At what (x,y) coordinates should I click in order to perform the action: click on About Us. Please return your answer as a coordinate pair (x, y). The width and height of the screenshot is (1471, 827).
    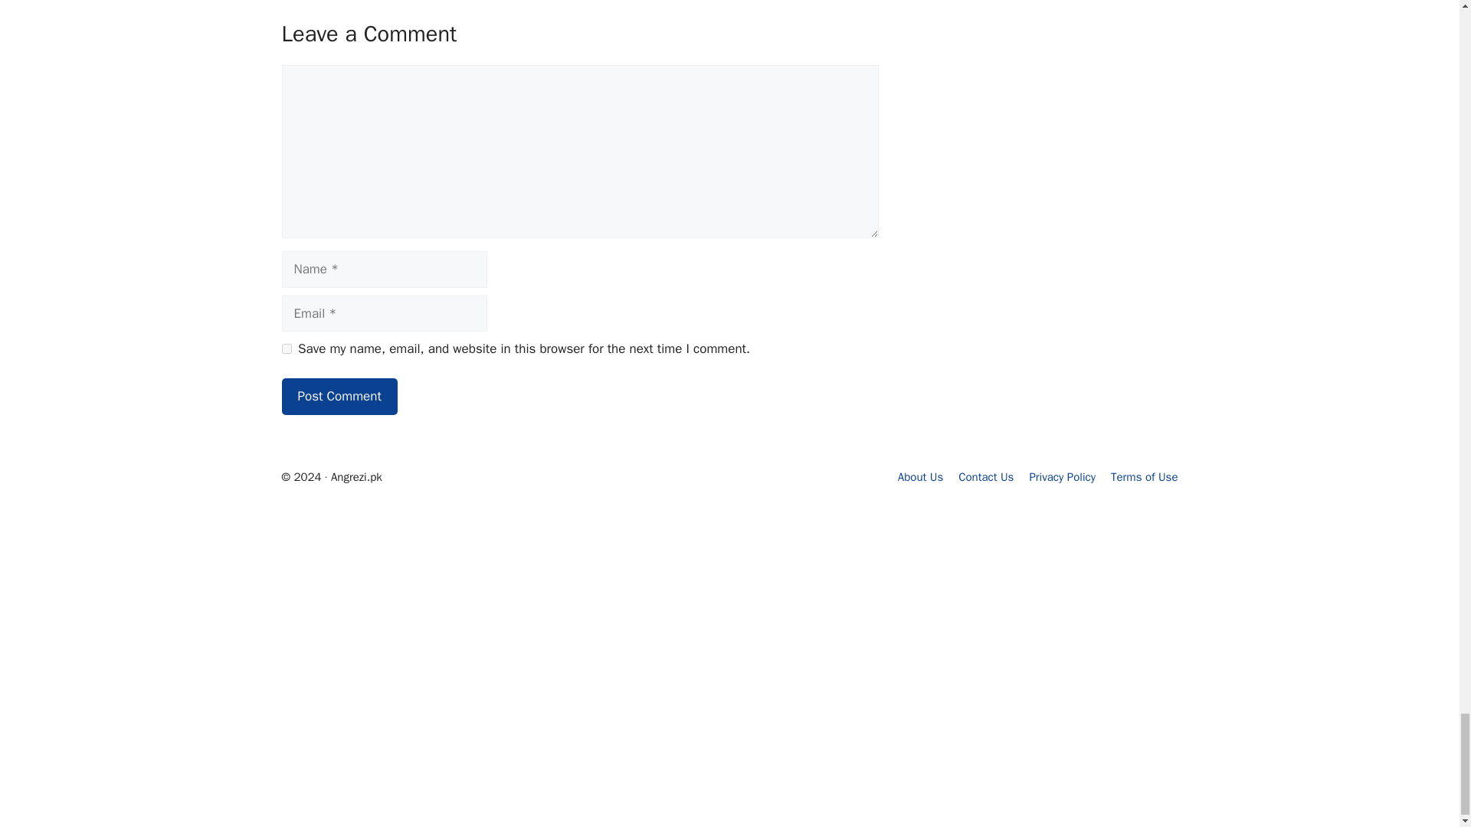
    Looking at the image, I should click on (919, 476).